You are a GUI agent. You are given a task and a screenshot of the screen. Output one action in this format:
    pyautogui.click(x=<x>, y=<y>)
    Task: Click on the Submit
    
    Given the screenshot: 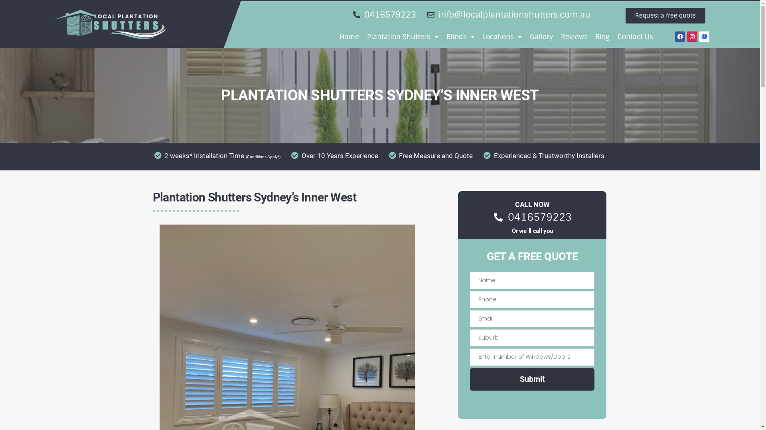 What is the action you would take?
    pyautogui.click(x=532, y=380)
    